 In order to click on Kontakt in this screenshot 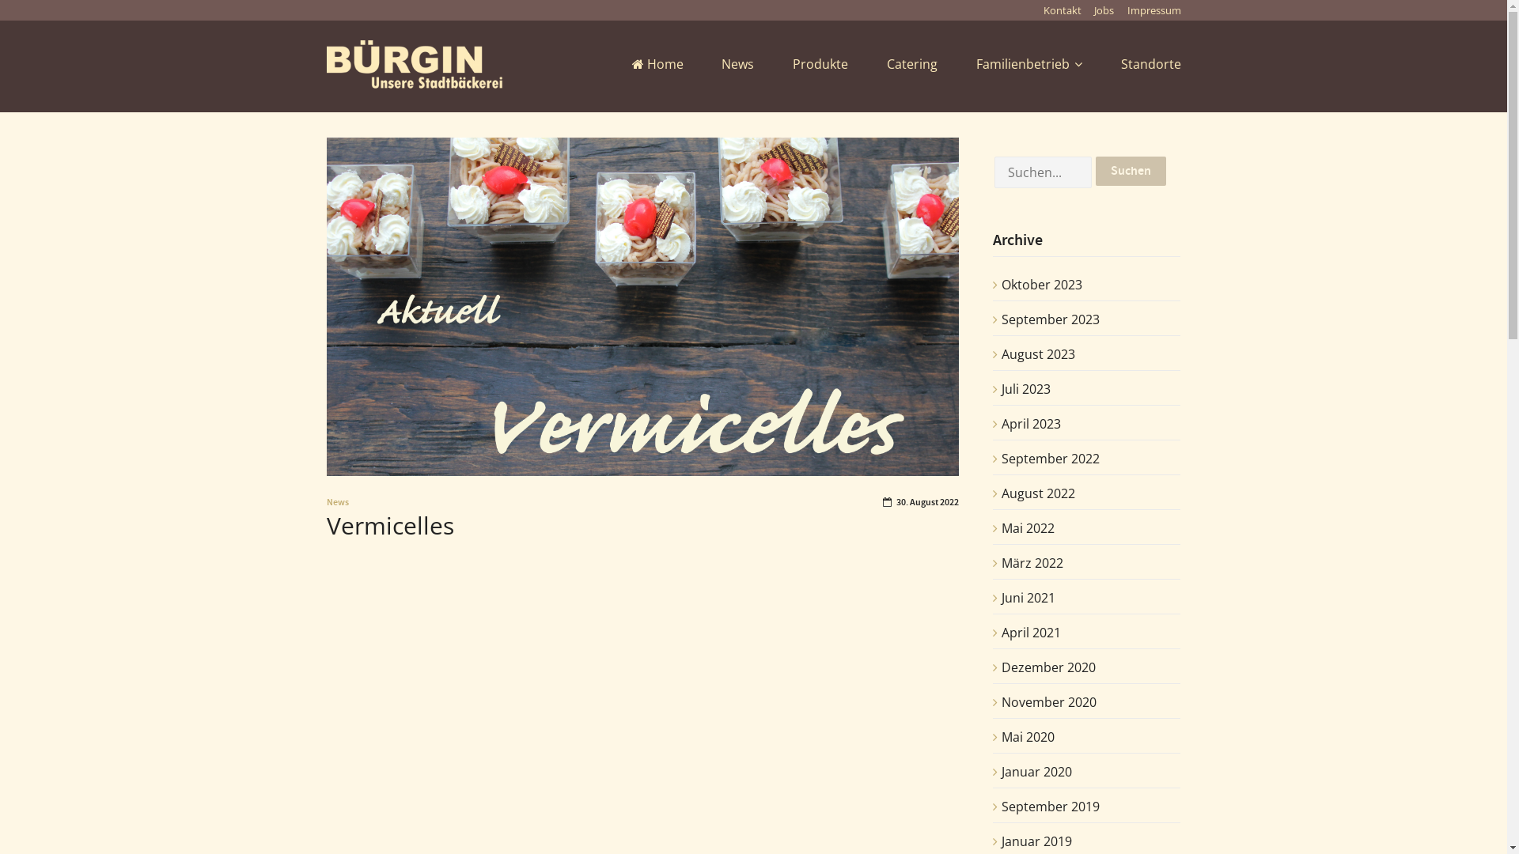, I will do `click(1063, 10)`.